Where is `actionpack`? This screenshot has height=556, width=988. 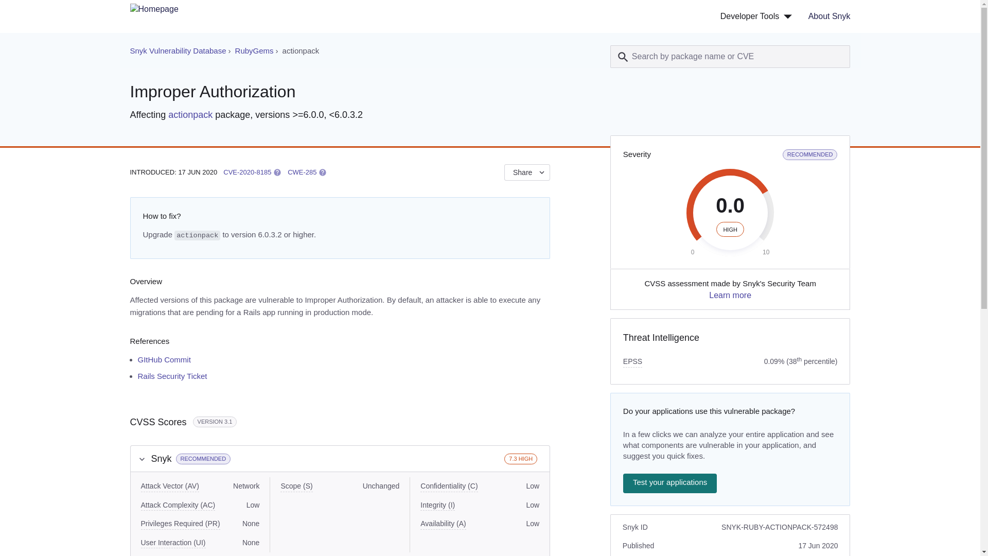
actionpack is located at coordinates (178, 50).